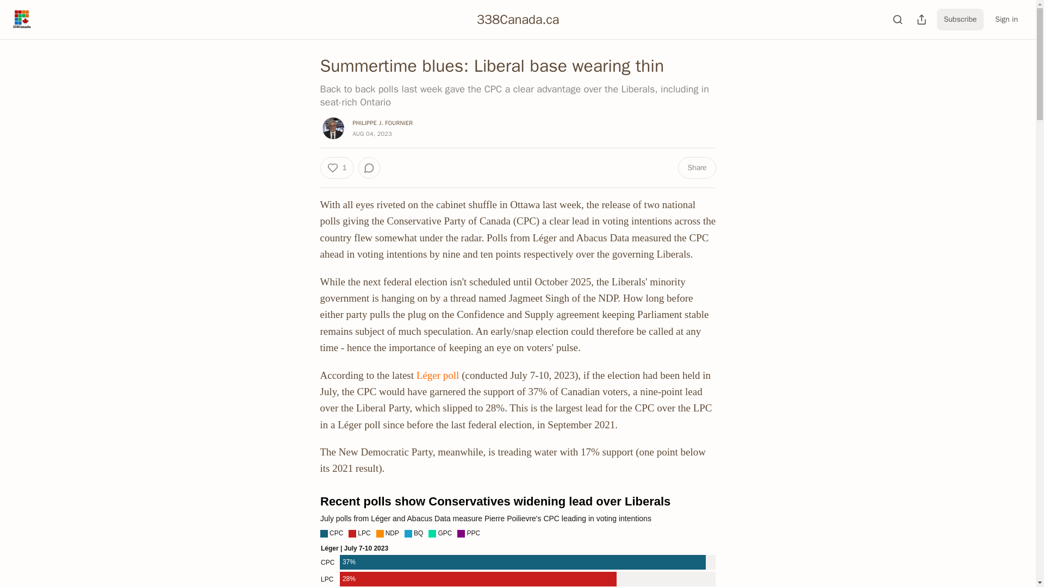 The height and width of the screenshot is (587, 1044). I want to click on 1, so click(336, 168).